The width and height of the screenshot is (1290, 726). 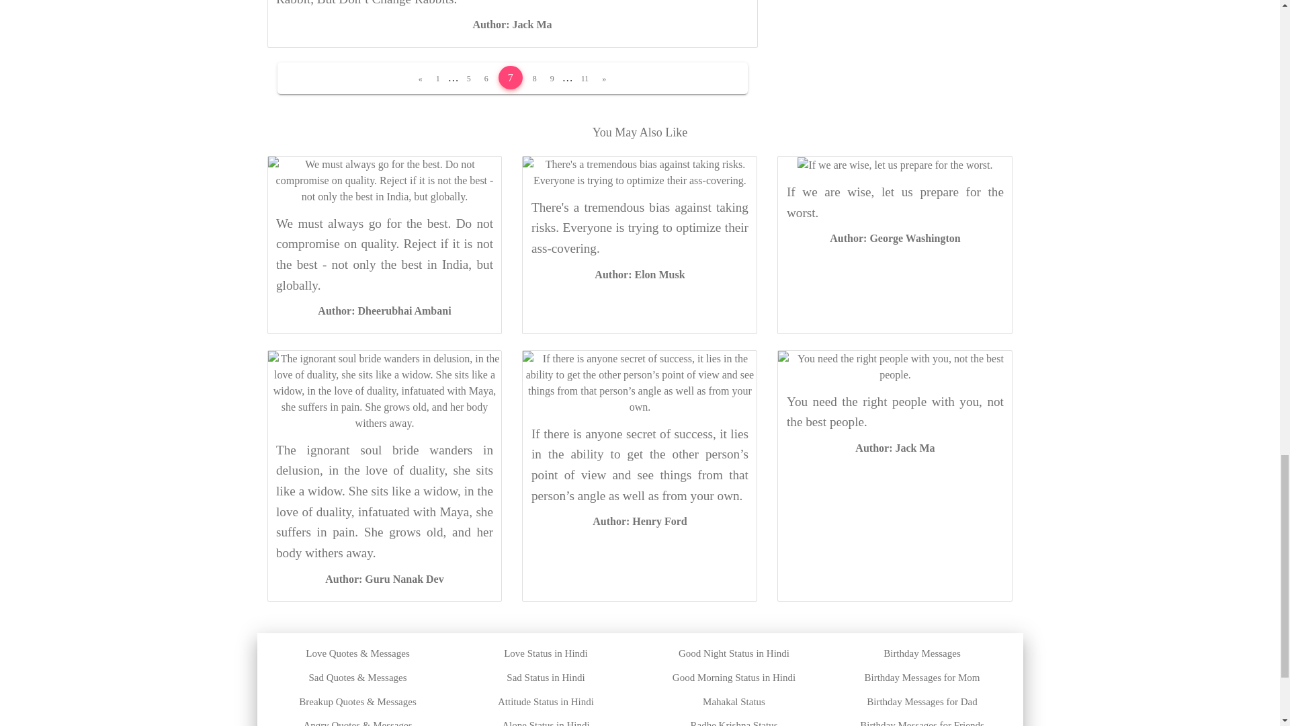 I want to click on Author: George Washington, so click(x=894, y=238).